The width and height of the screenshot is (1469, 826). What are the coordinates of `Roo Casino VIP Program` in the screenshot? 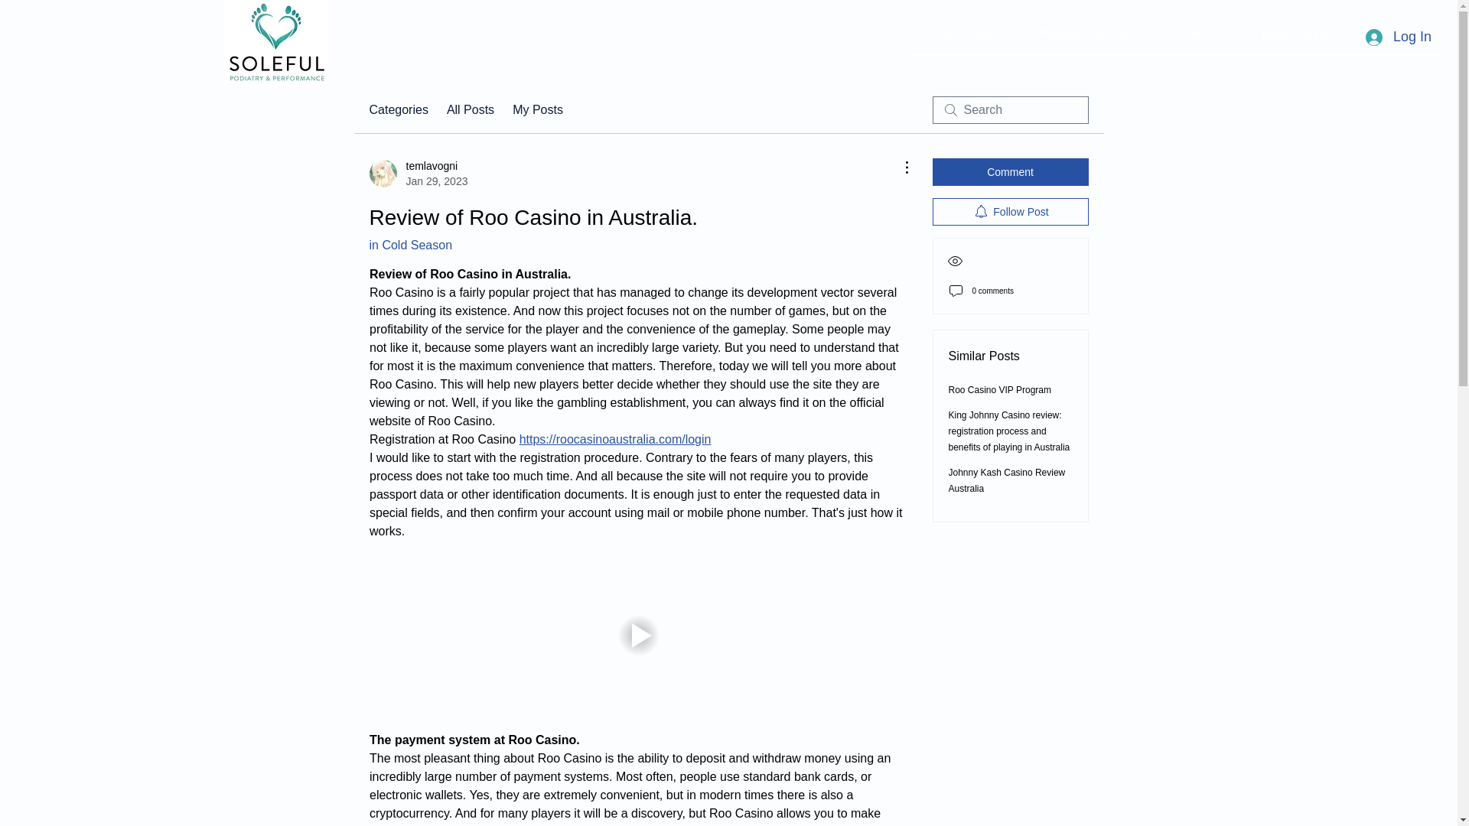 It's located at (1000, 390).